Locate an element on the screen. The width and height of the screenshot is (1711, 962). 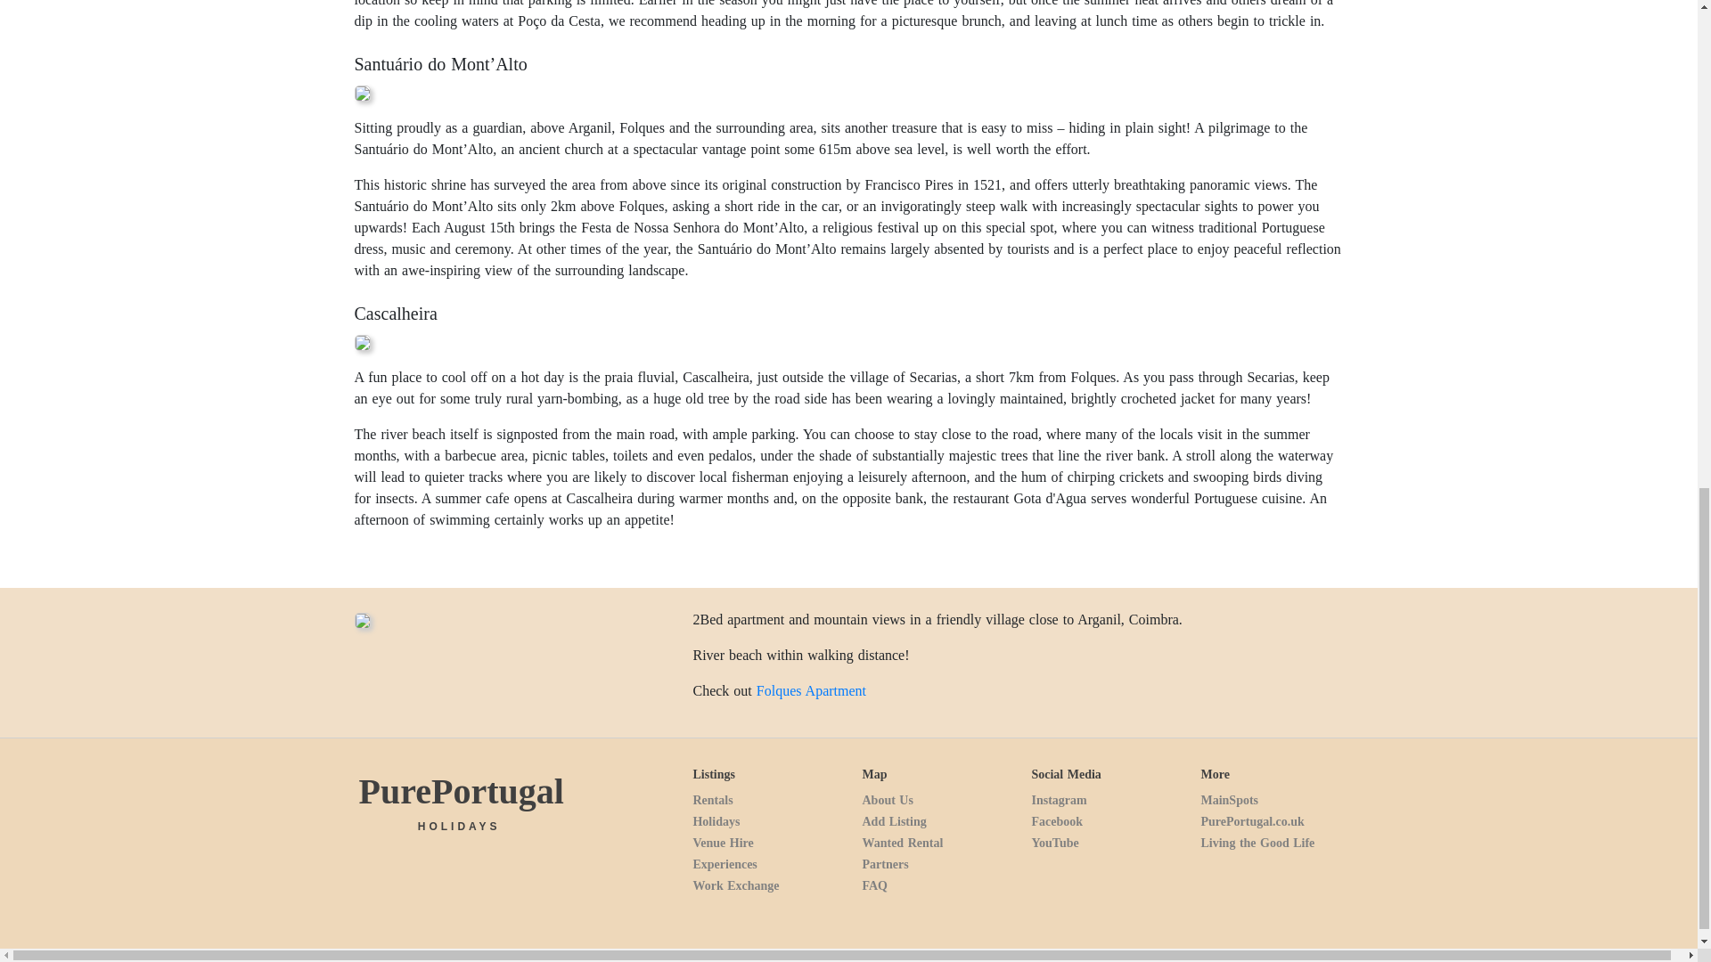
Venue Hire is located at coordinates (722, 843).